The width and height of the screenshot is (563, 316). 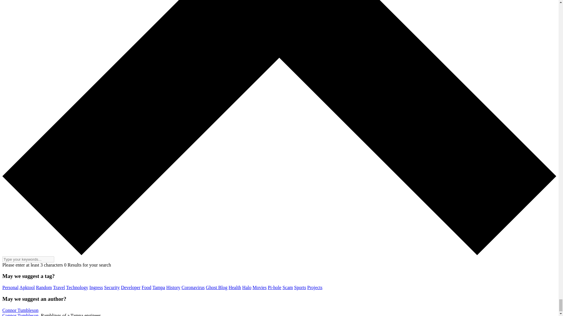 What do you see at coordinates (259, 287) in the screenshot?
I see `Movies` at bounding box center [259, 287].